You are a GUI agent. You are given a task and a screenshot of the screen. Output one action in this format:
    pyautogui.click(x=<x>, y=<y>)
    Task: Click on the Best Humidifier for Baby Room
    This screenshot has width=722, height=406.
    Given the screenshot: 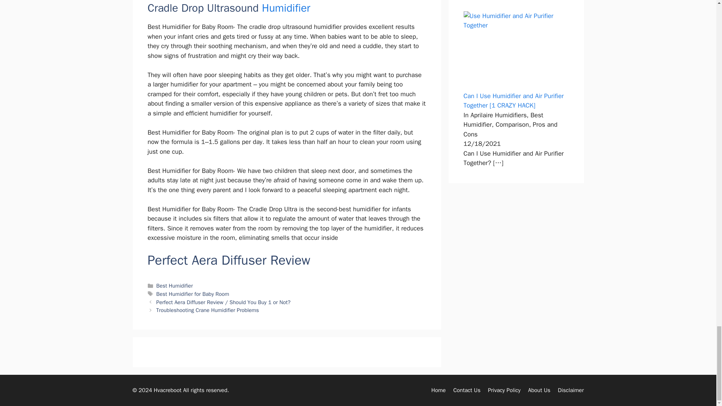 What is the action you would take?
    pyautogui.click(x=193, y=294)
    